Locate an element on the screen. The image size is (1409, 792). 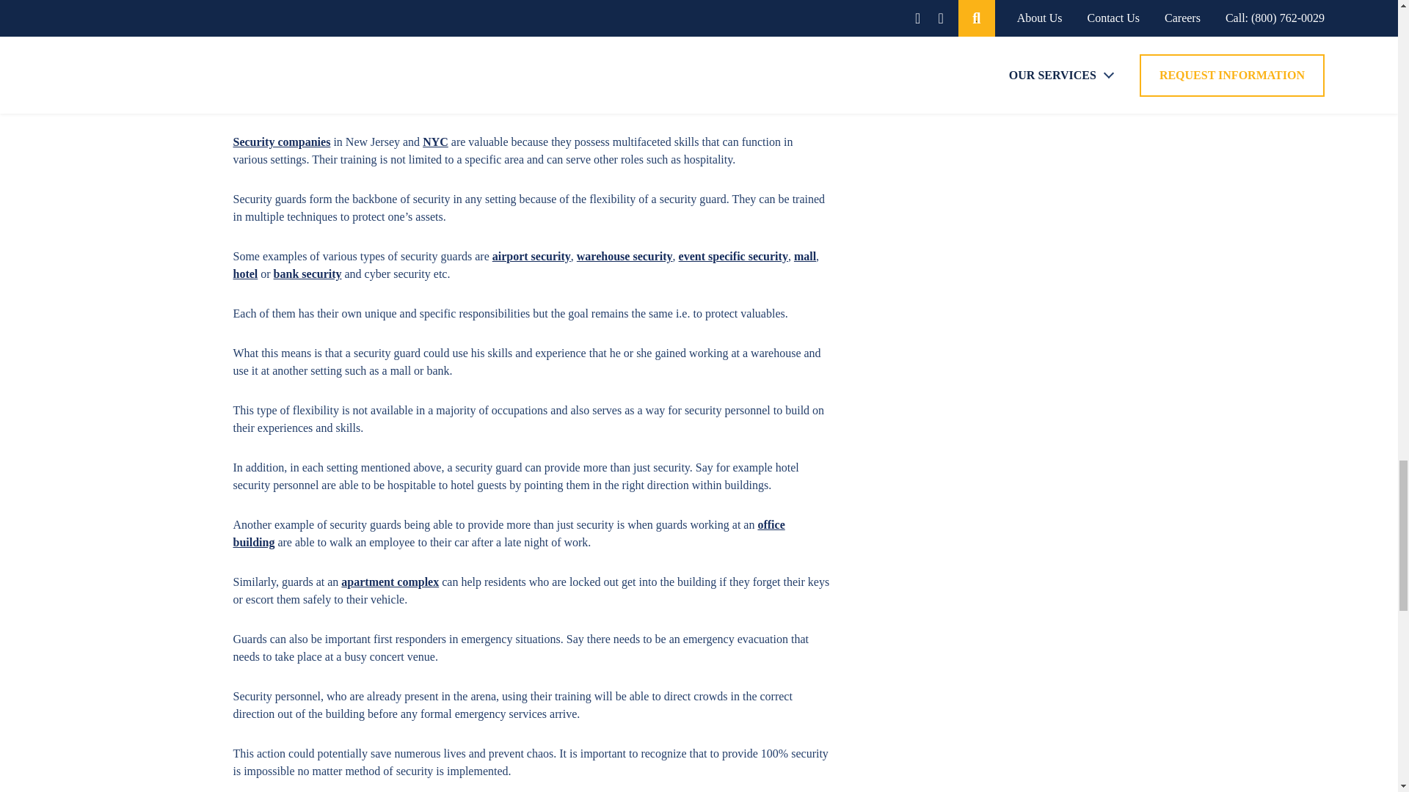
warehouse security is located at coordinates (625, 256).